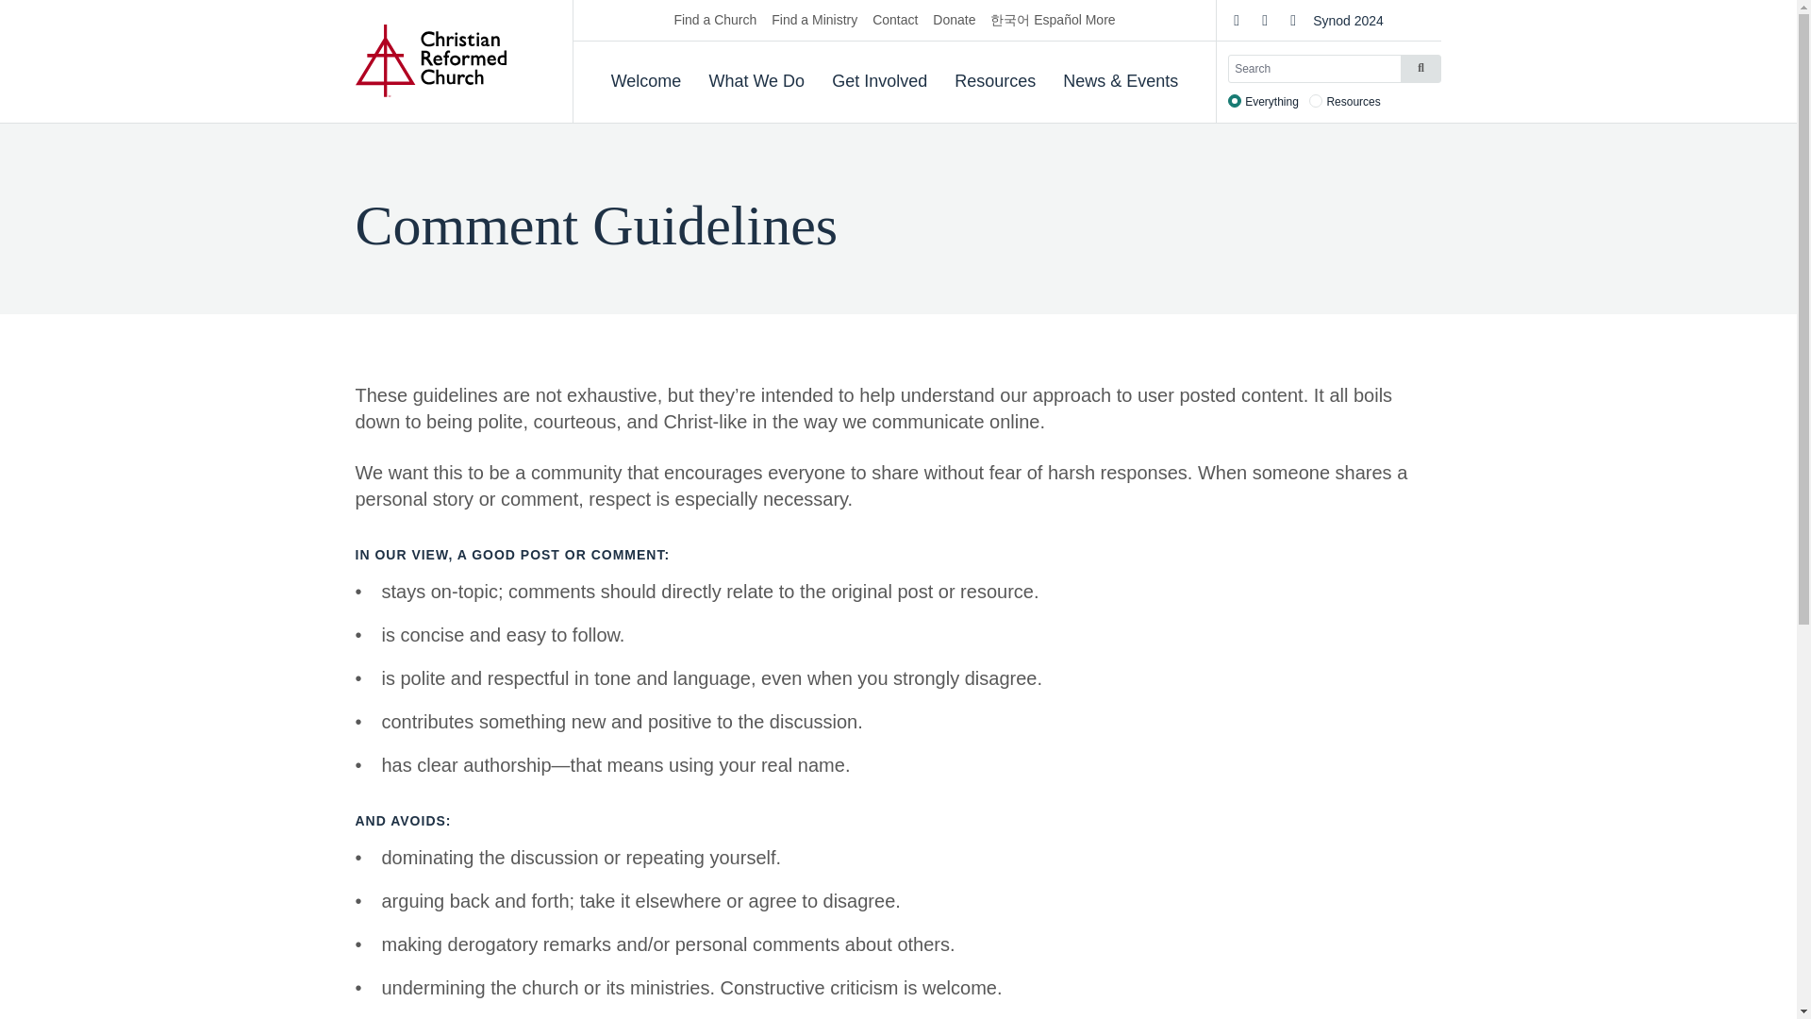  What do you see at coordinates (756, 81) in the screenshot?
I see `What We Do` at bounding box center [756, 81].